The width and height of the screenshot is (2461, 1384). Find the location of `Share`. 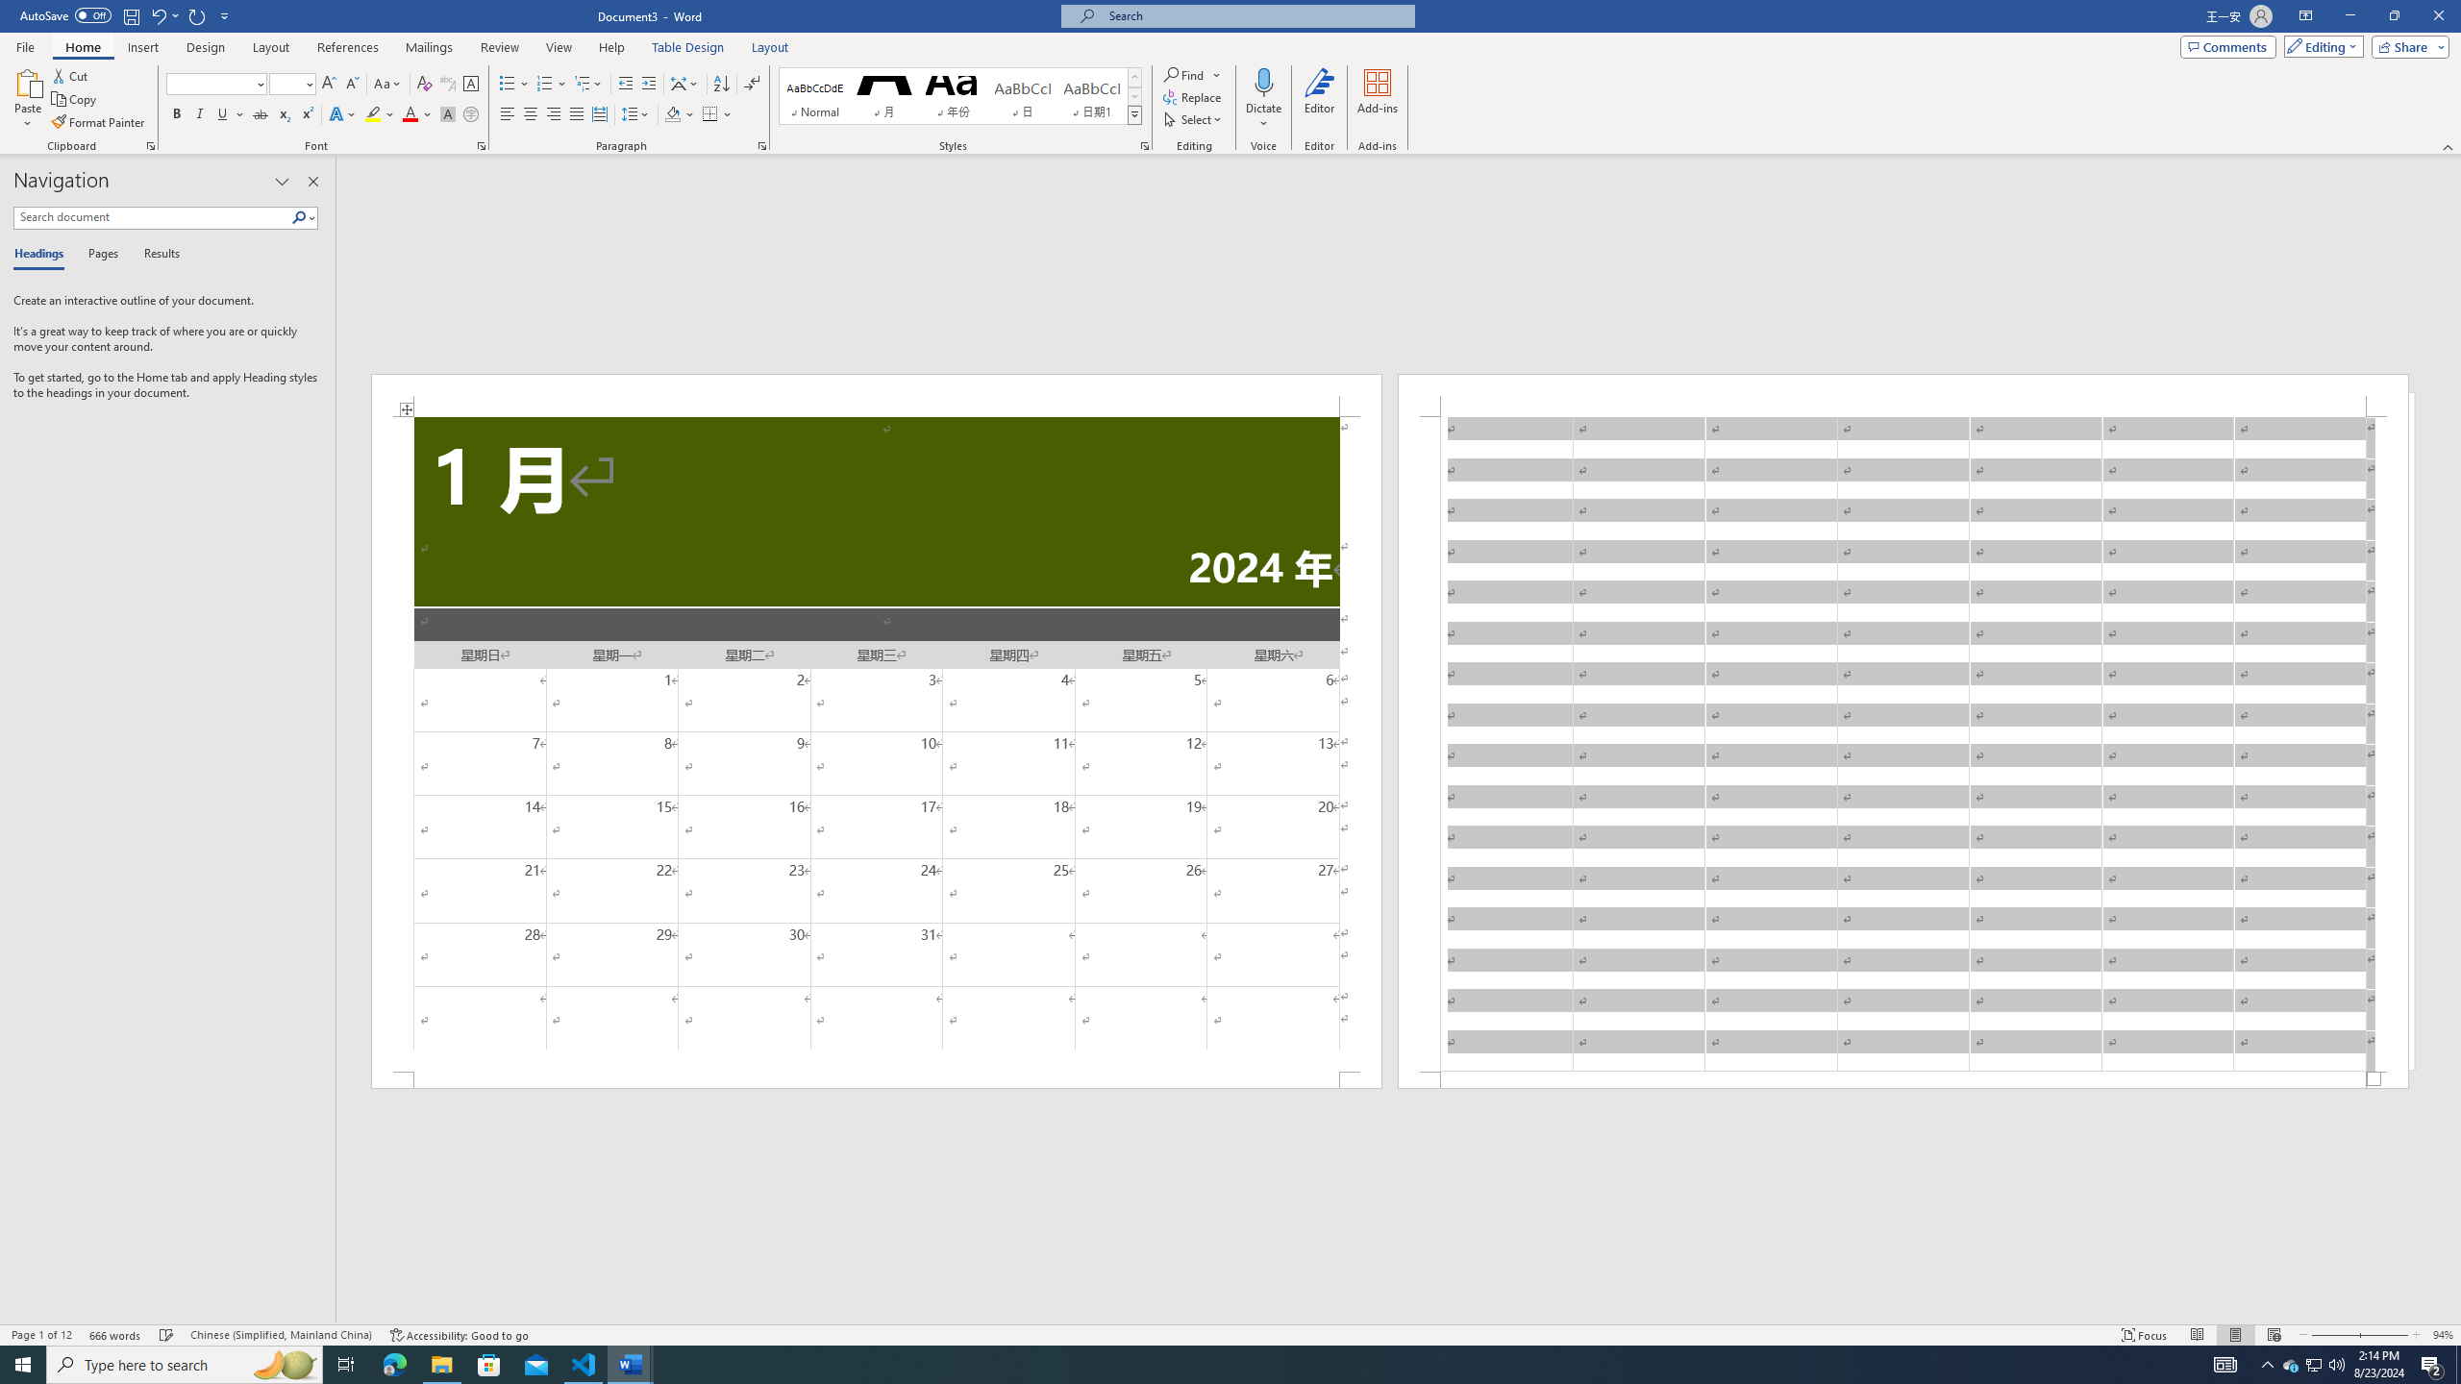

Share is located at coordinates (2407, 46).